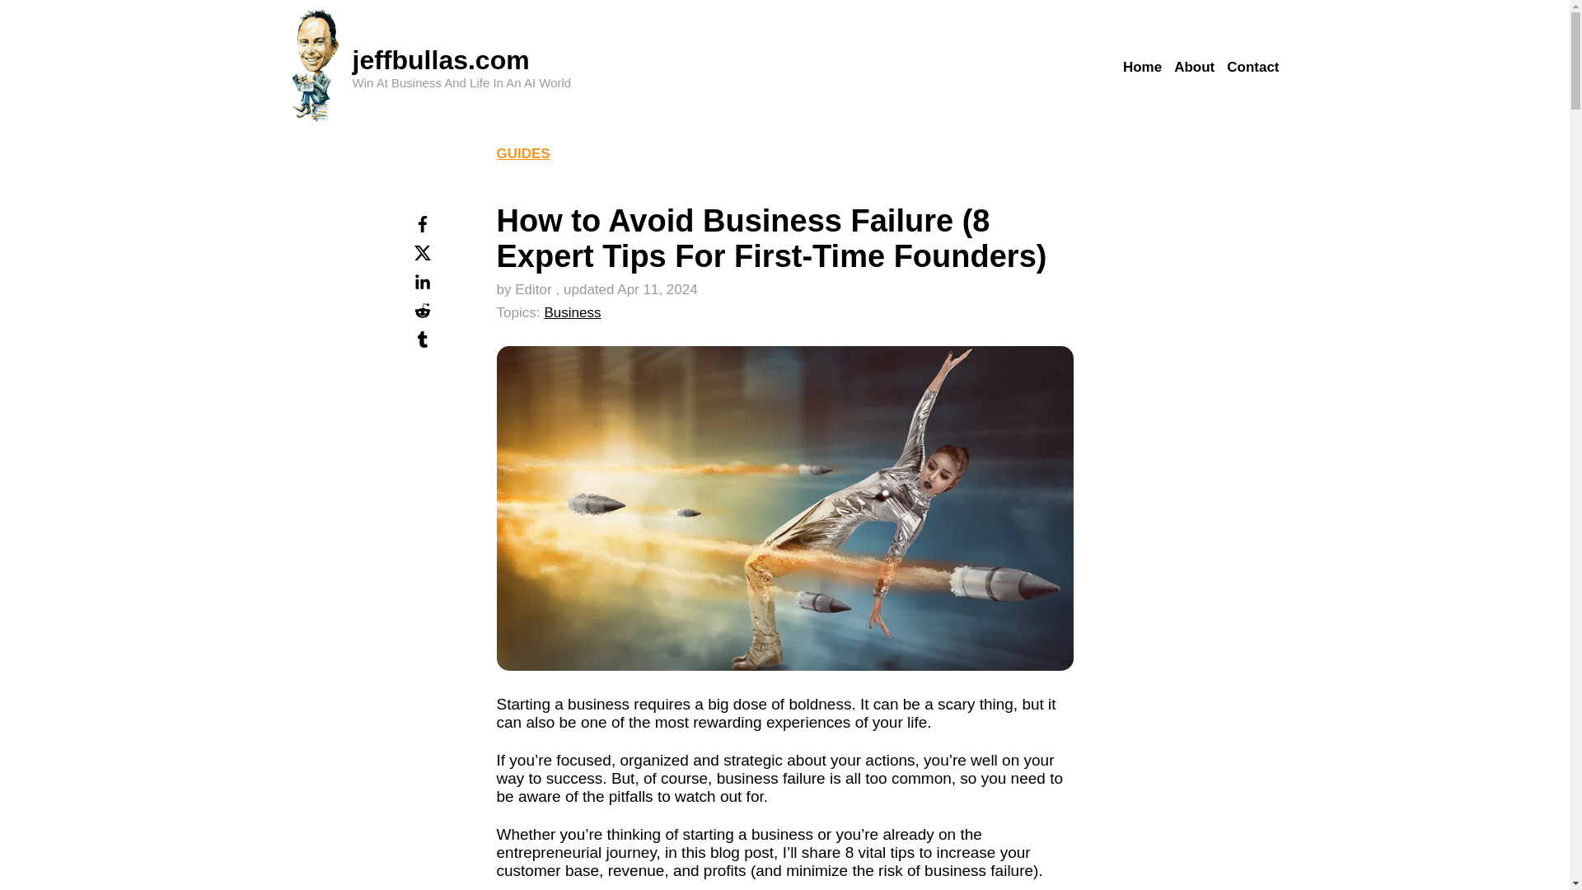 This screenshot has height=890, width=1582. I want to click on Home, so click(1142, 68).